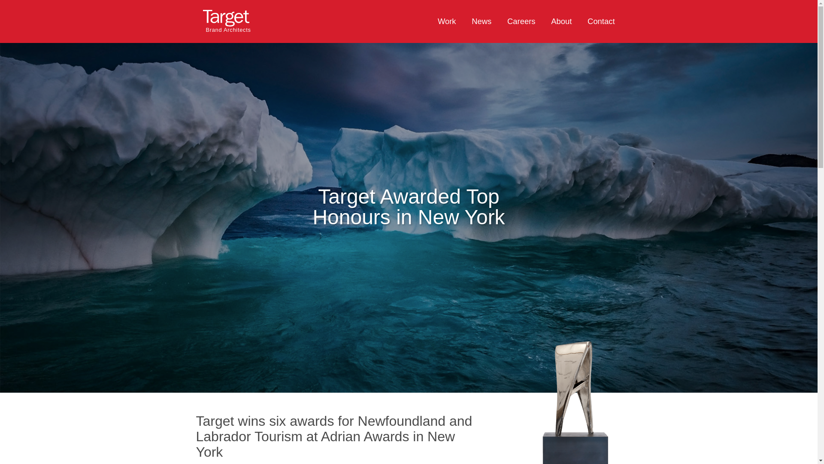  What do you see at coordinates (561, 21) in the screenshot?
I see `About` at bounding box center [561, 21].